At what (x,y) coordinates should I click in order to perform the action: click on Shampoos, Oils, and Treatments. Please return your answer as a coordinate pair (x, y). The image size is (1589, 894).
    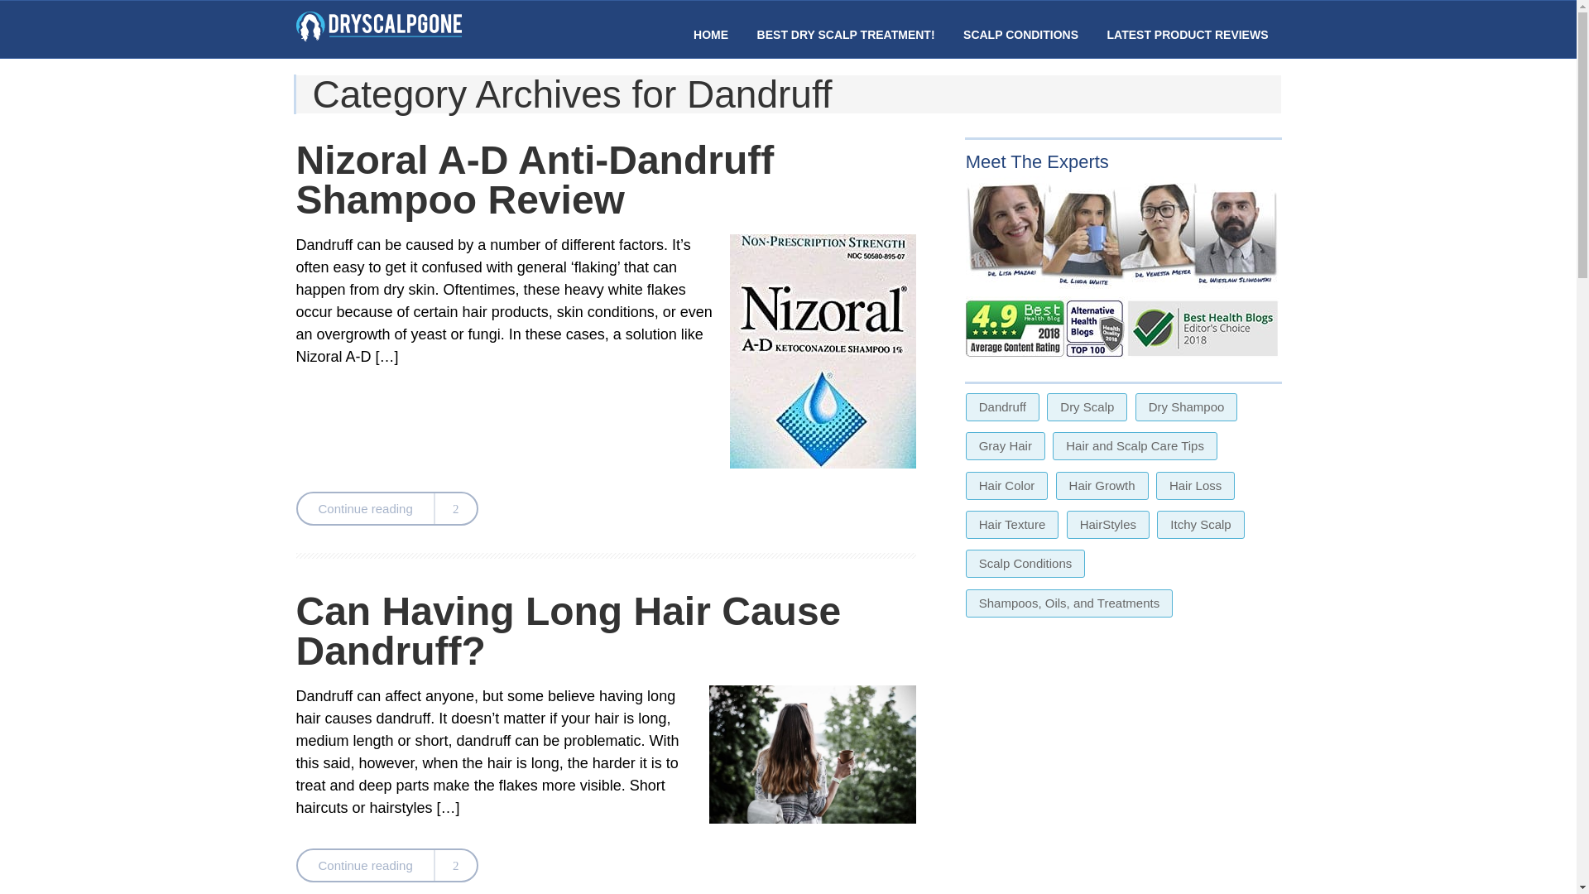
    Looking at the image, I should click on (1069, 603).